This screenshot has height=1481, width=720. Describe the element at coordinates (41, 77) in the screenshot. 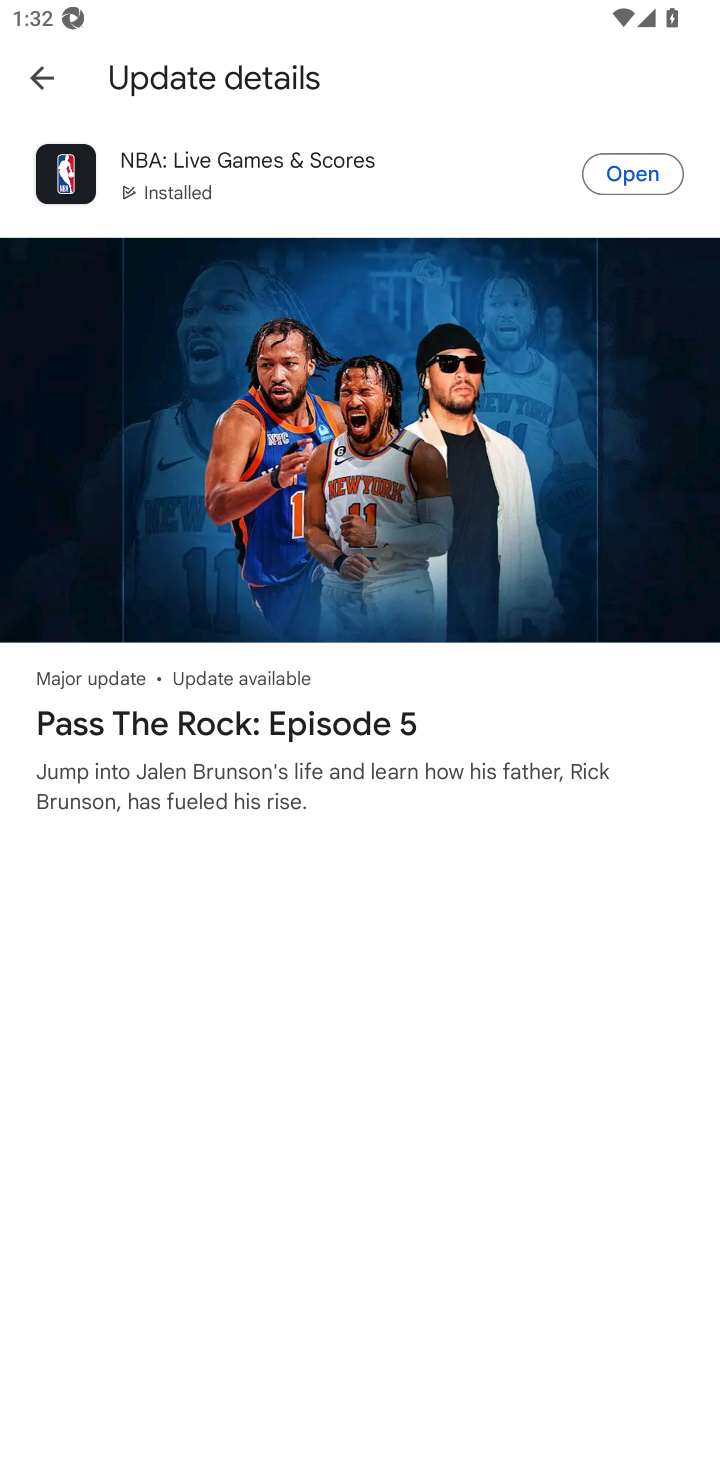

I see `Navigate up` at that location.